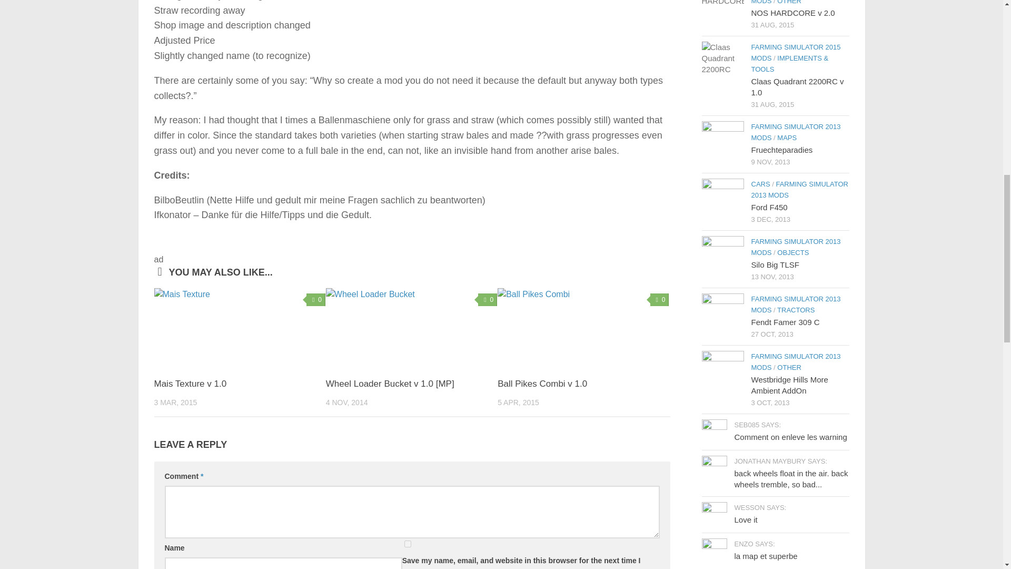 This screenshot has width=1011, height=569. What do you see at coordinates (190, 384) in the screenshot?
I see `Mais Texture v 1.0` at bounding box center [190, 384].